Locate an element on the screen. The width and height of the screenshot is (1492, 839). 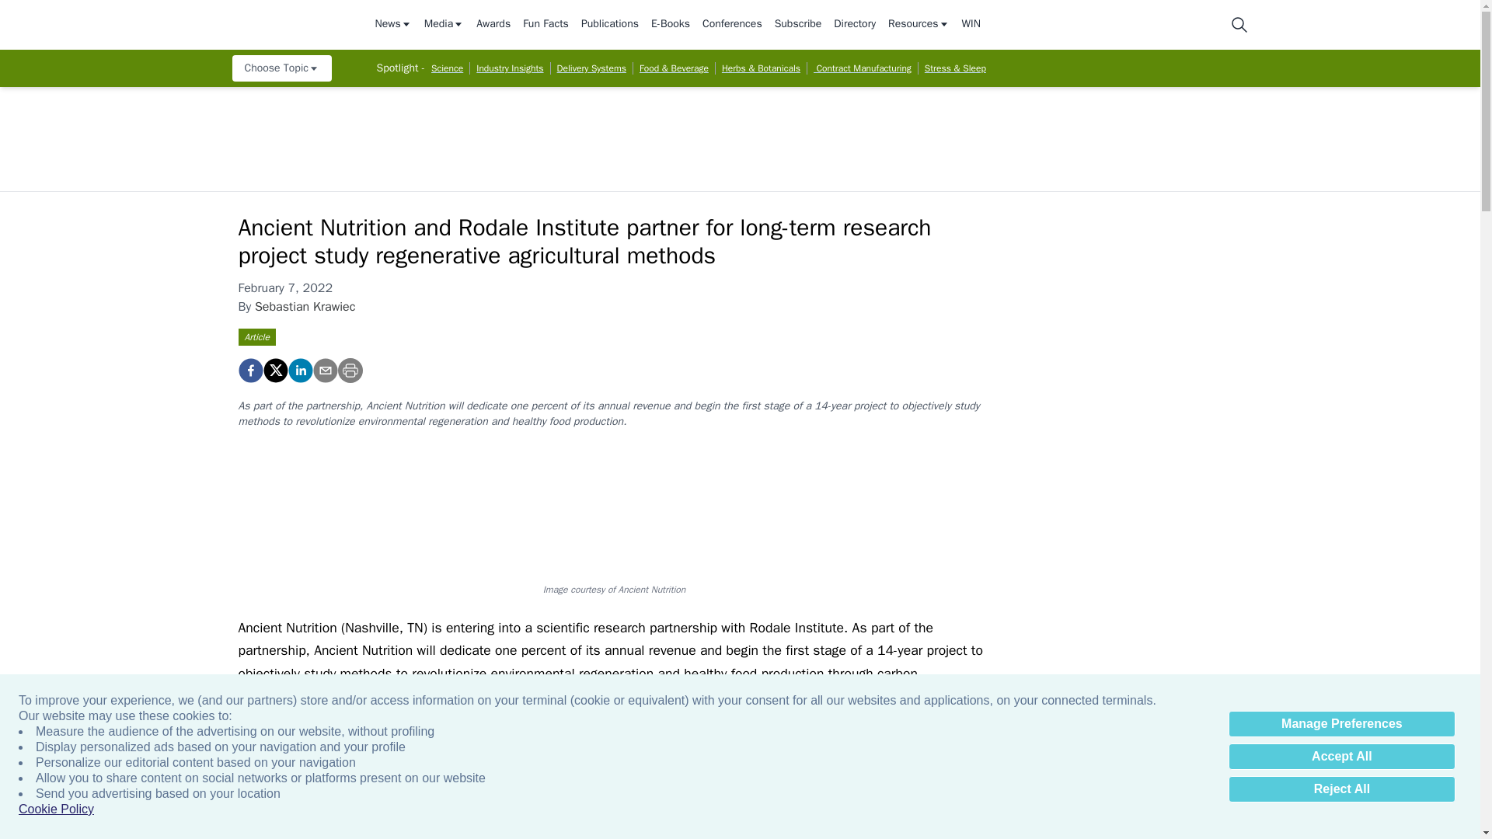
WIN is located at coordinates (971, 25).